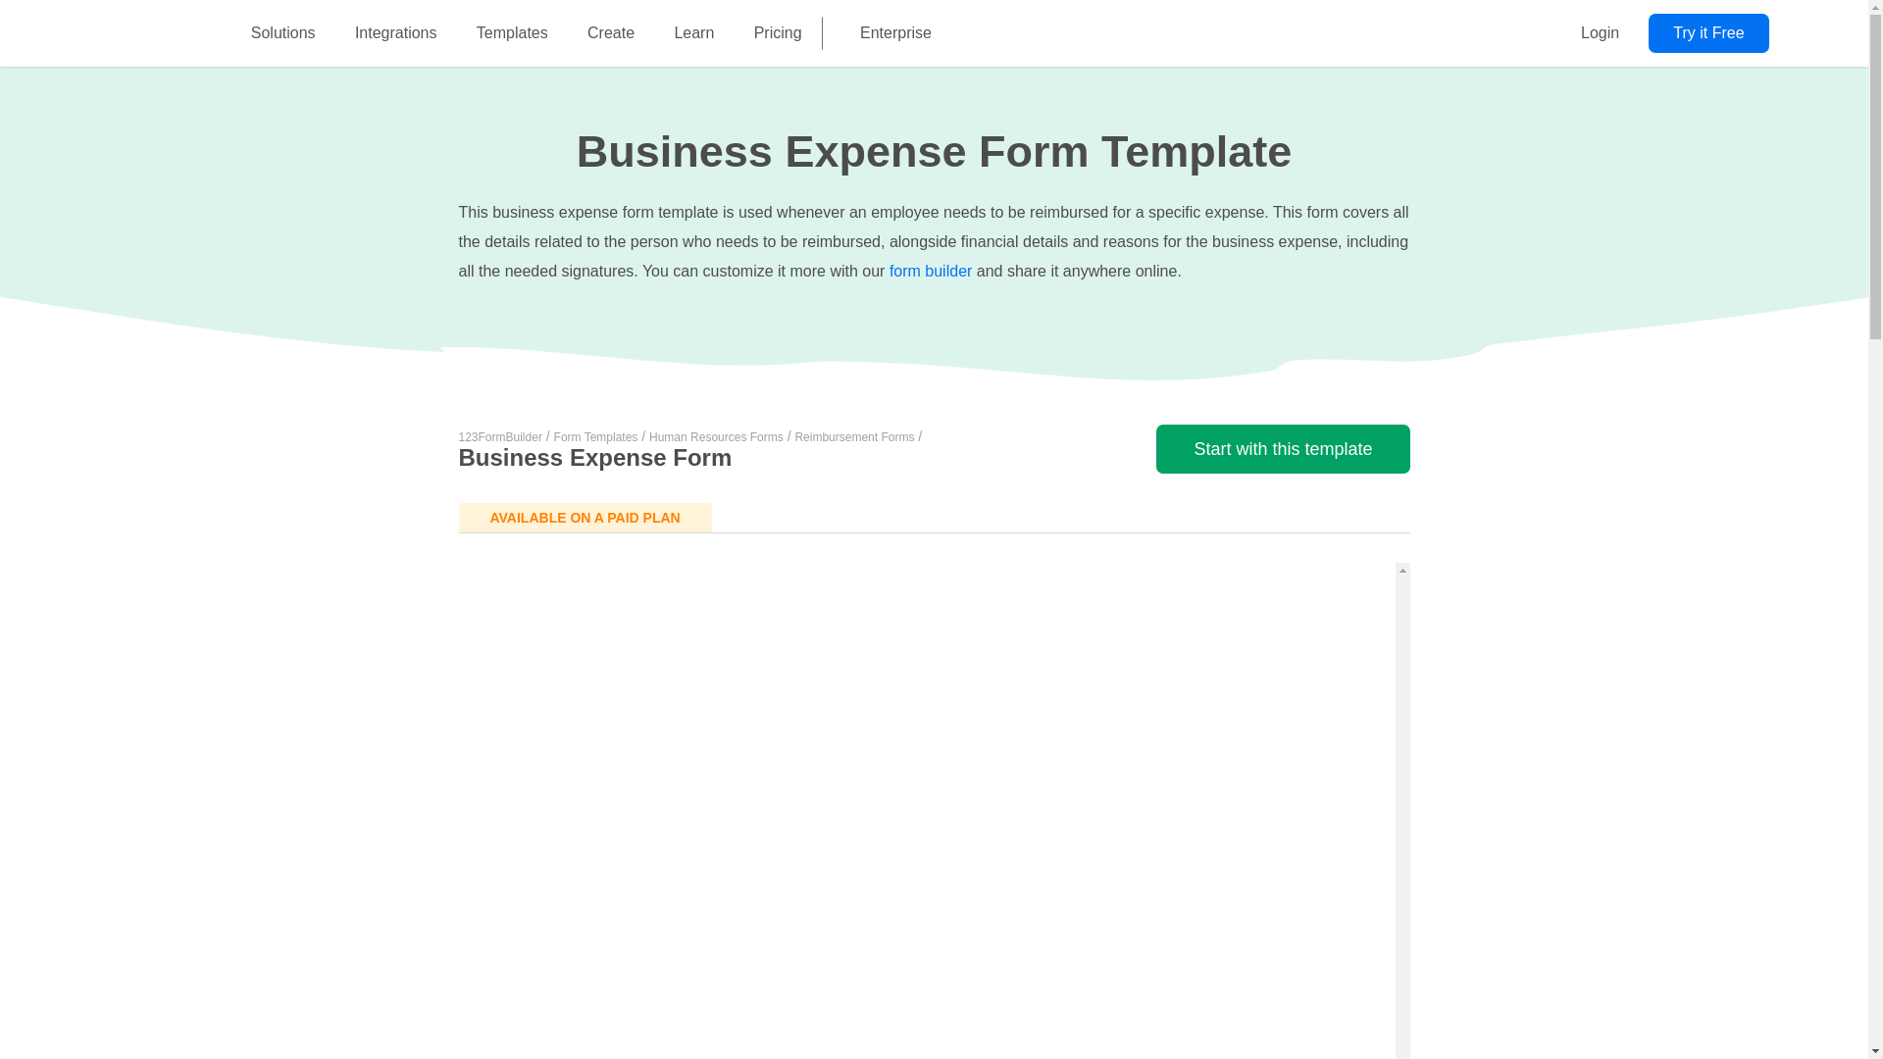 This screenshot has height=1059, width=1883. I want to click on Solutions, so click(282, 33).